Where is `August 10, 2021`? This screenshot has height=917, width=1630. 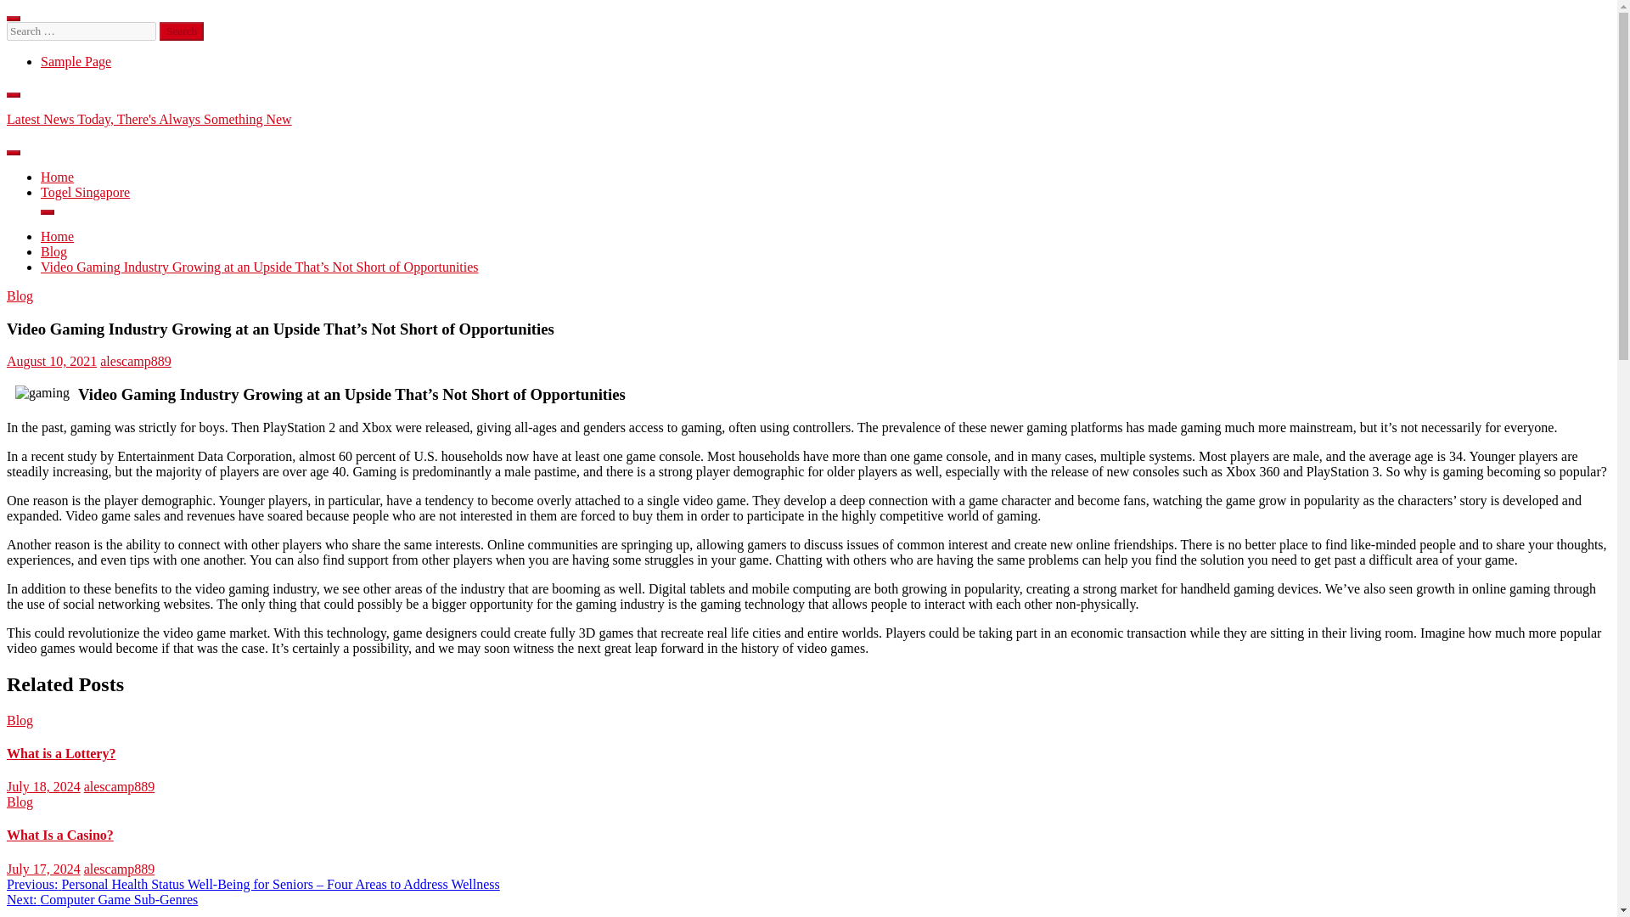
August 10, 2021 is located at coordinates (51, 361).